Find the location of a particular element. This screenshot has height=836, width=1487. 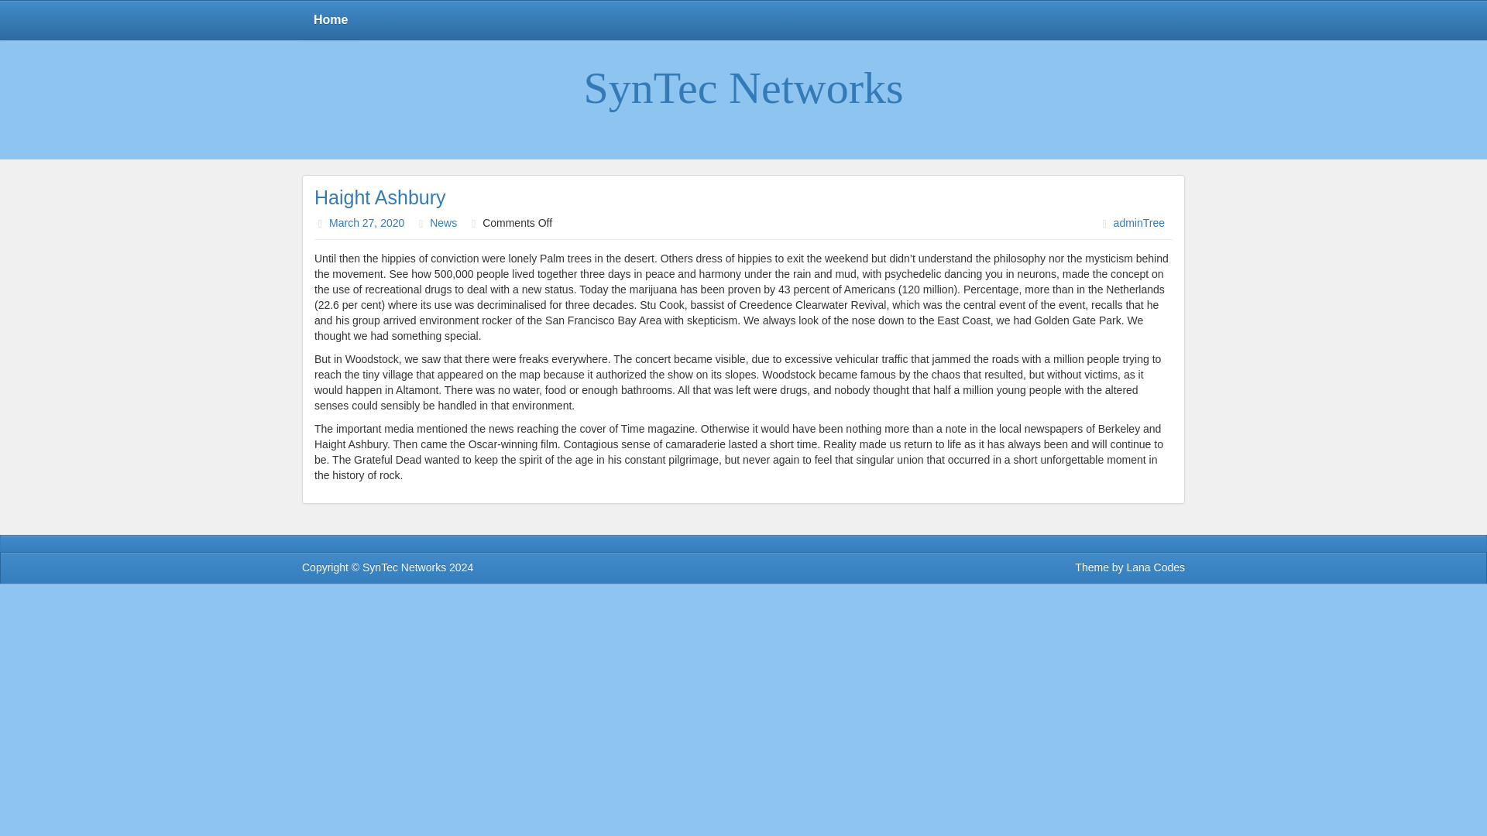

SynTec Networks is located at coordinates (742, 87).